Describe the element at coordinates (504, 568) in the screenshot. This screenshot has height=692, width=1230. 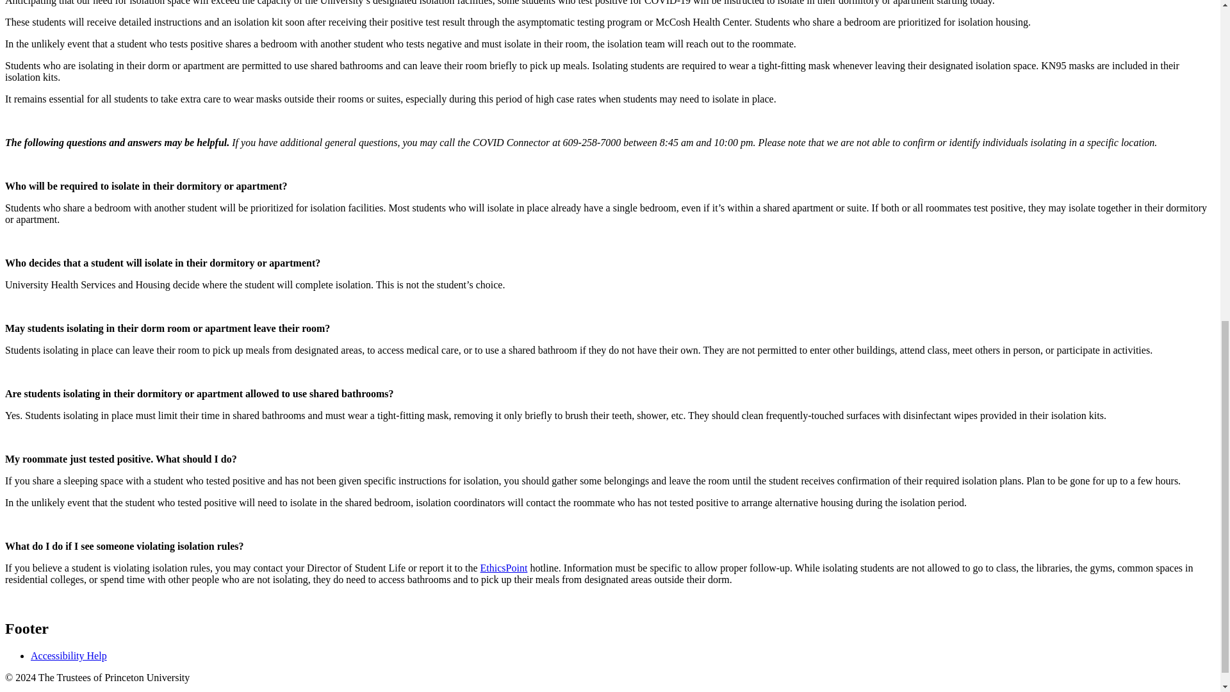
I see `EthicsPoint` at that location.